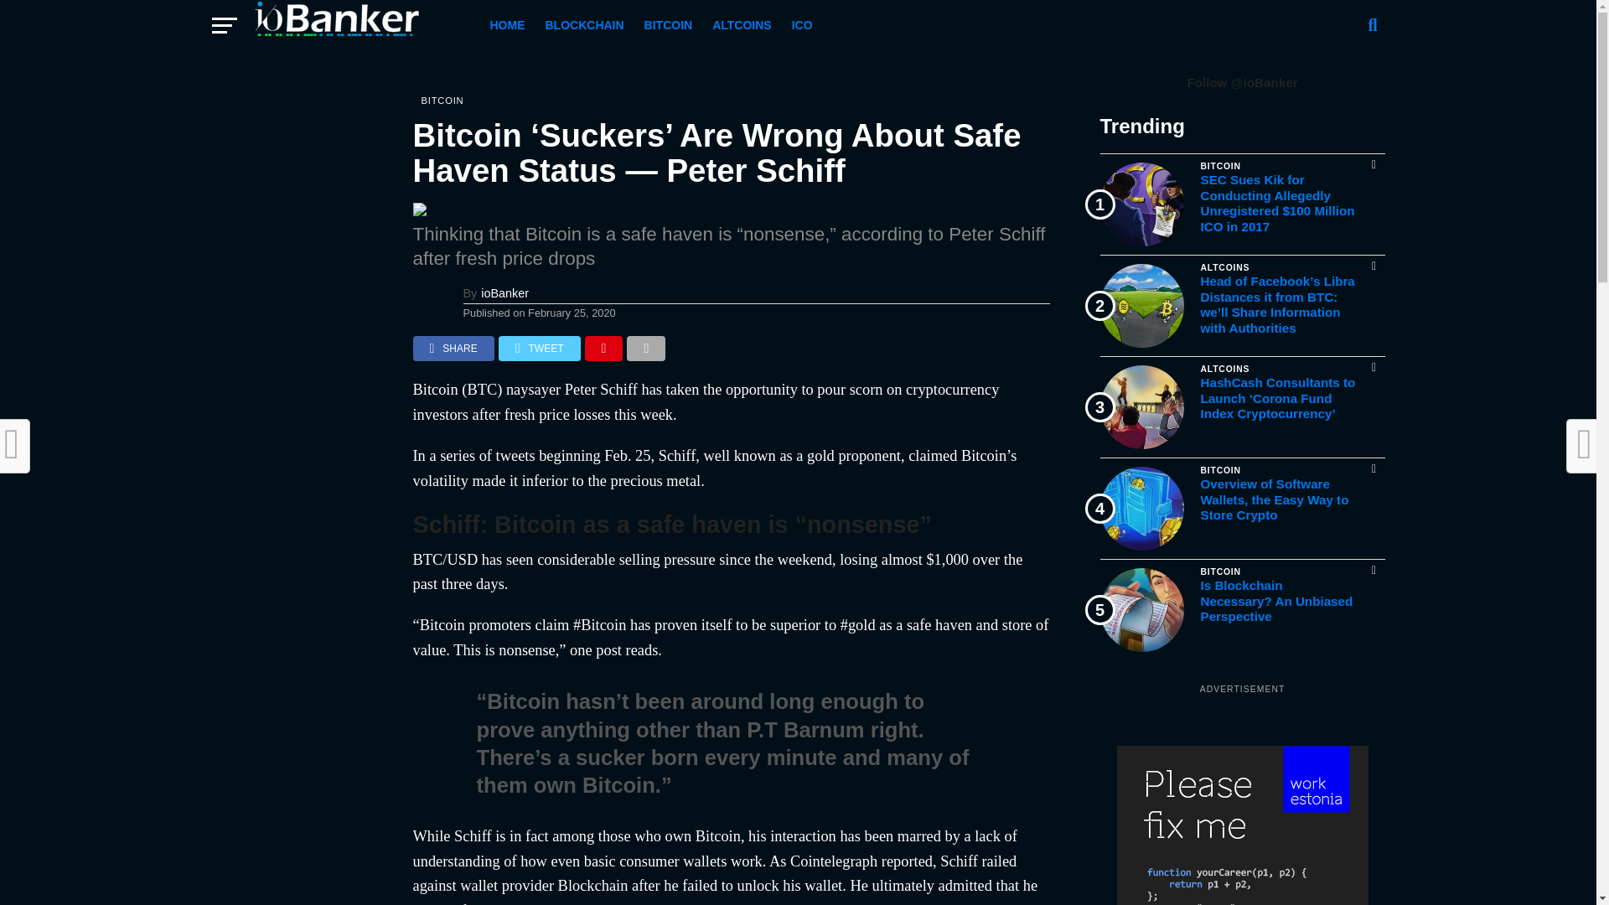  I want to click on BTC, so click(481, 389).